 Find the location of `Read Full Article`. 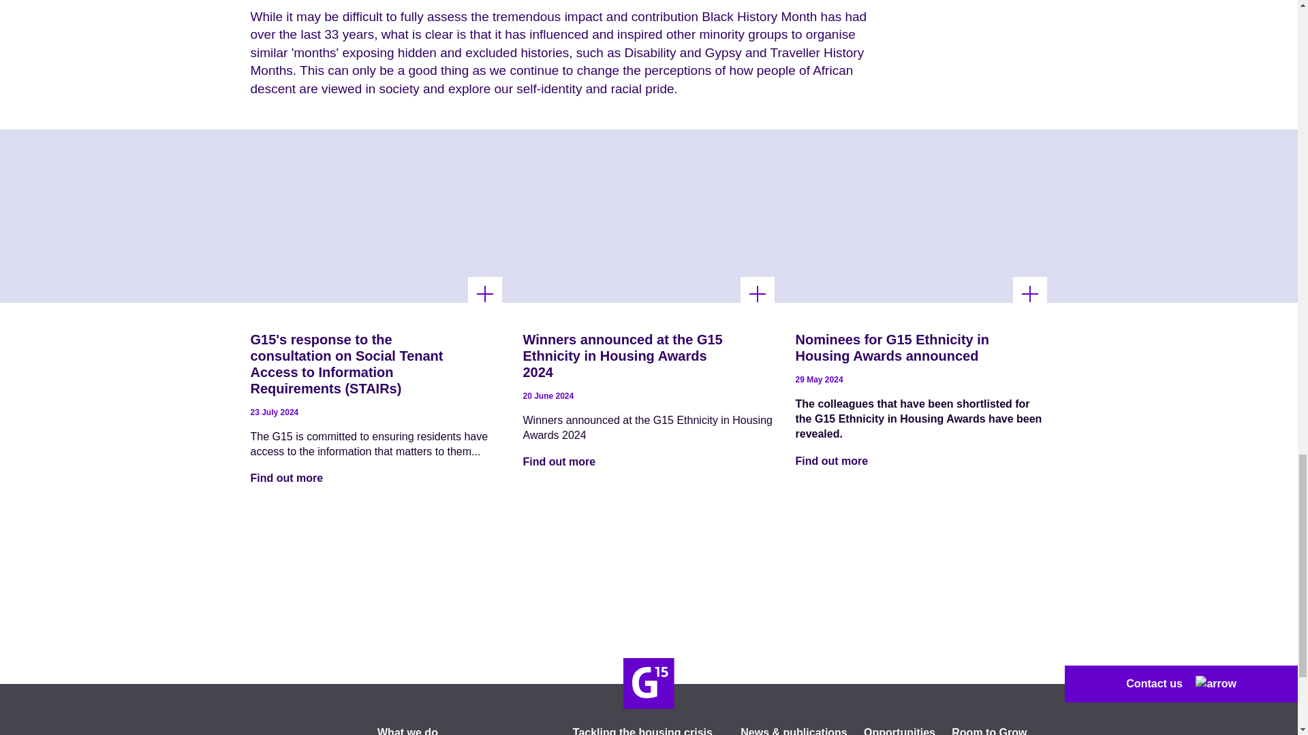

Read Full Article is located at coordinates (757, 294).